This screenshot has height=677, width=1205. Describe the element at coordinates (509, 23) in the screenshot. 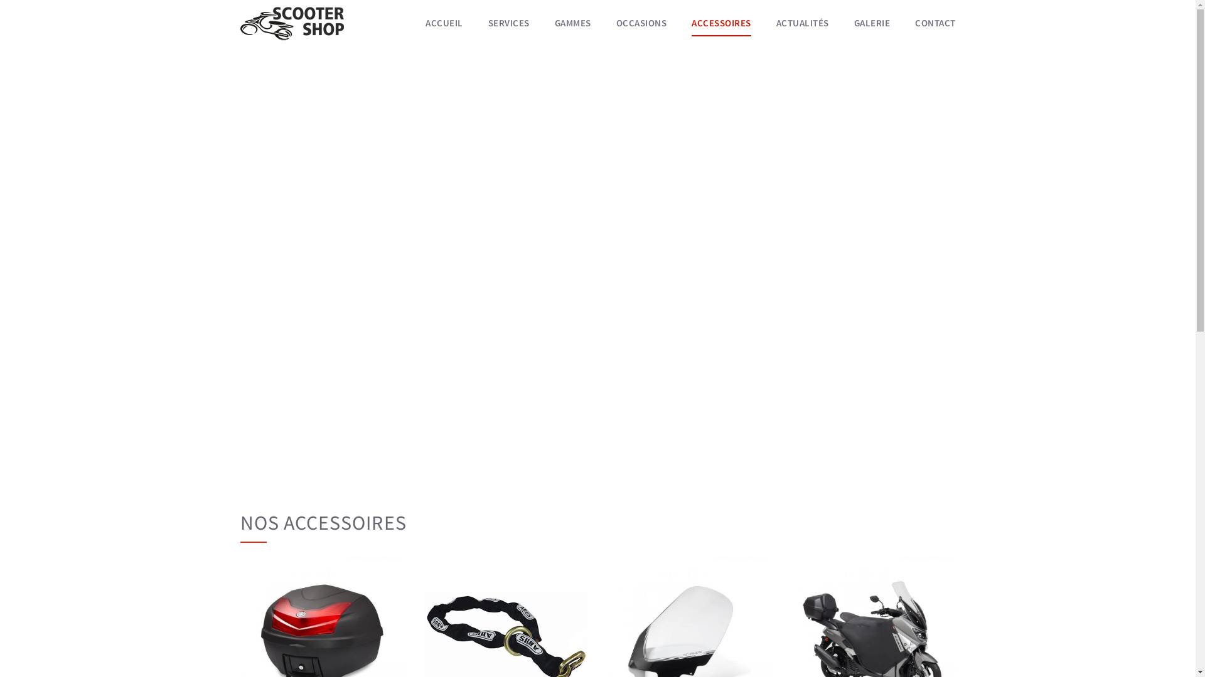

I see `SERVICES` at that location.